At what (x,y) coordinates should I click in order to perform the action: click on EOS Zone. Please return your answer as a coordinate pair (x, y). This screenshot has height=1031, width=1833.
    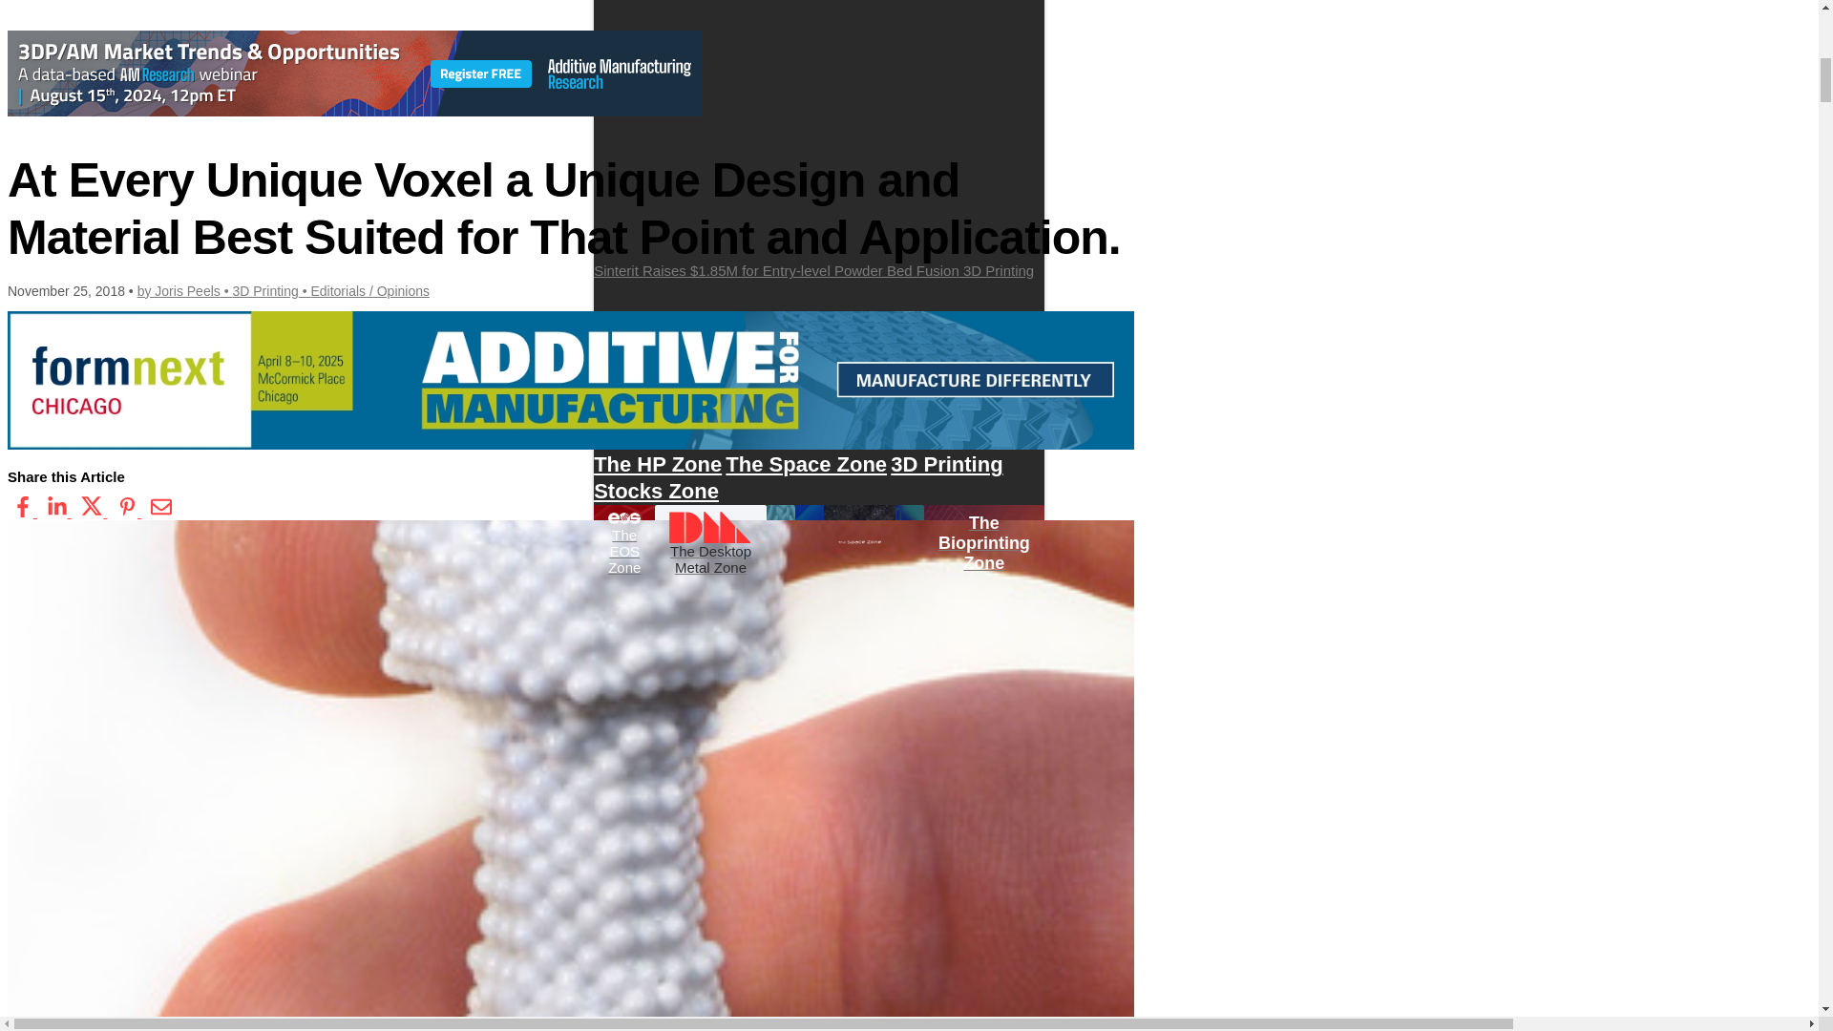
    Looking at the image, I should click on (794, 410).